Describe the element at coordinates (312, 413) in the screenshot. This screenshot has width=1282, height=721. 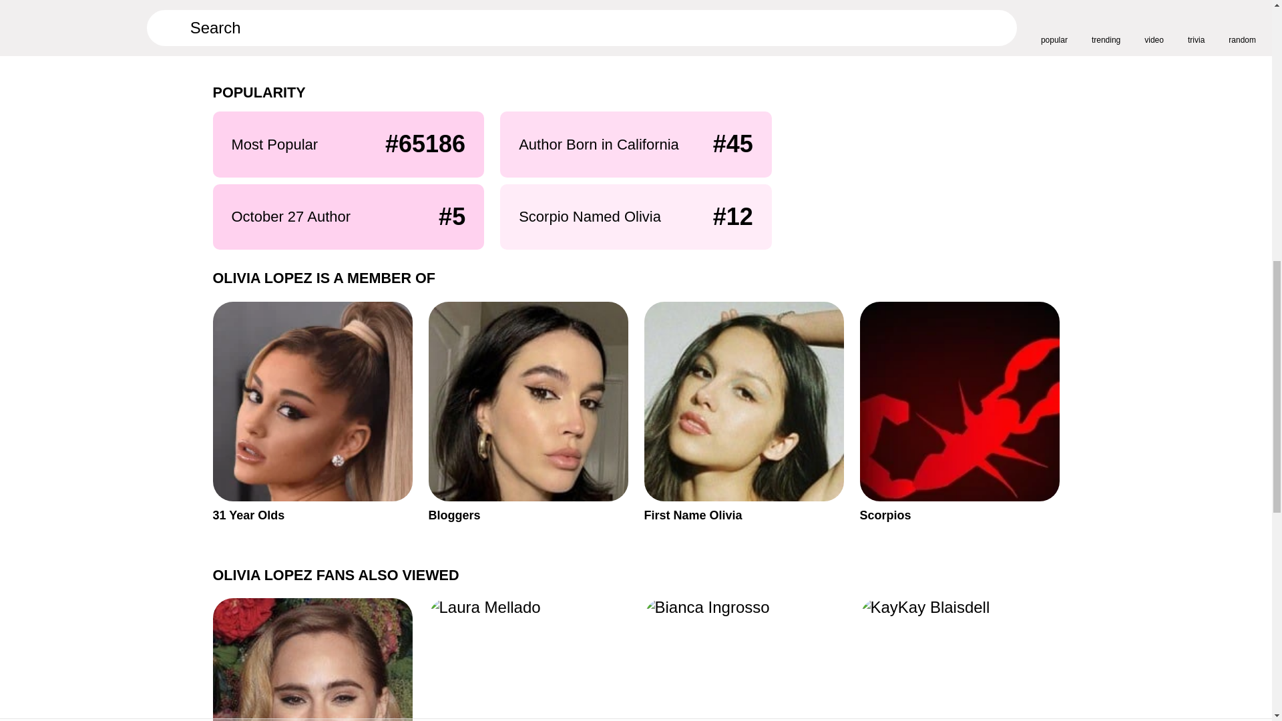
I see `Scorpios` at that location.